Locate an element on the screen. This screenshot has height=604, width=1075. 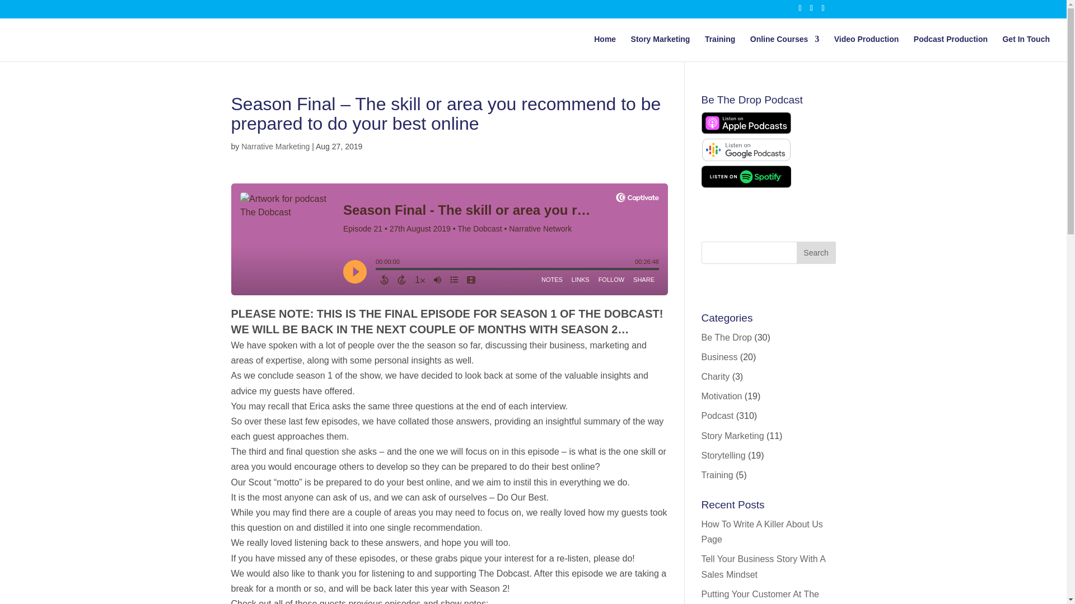
Search is located at coordinates (815, 253).